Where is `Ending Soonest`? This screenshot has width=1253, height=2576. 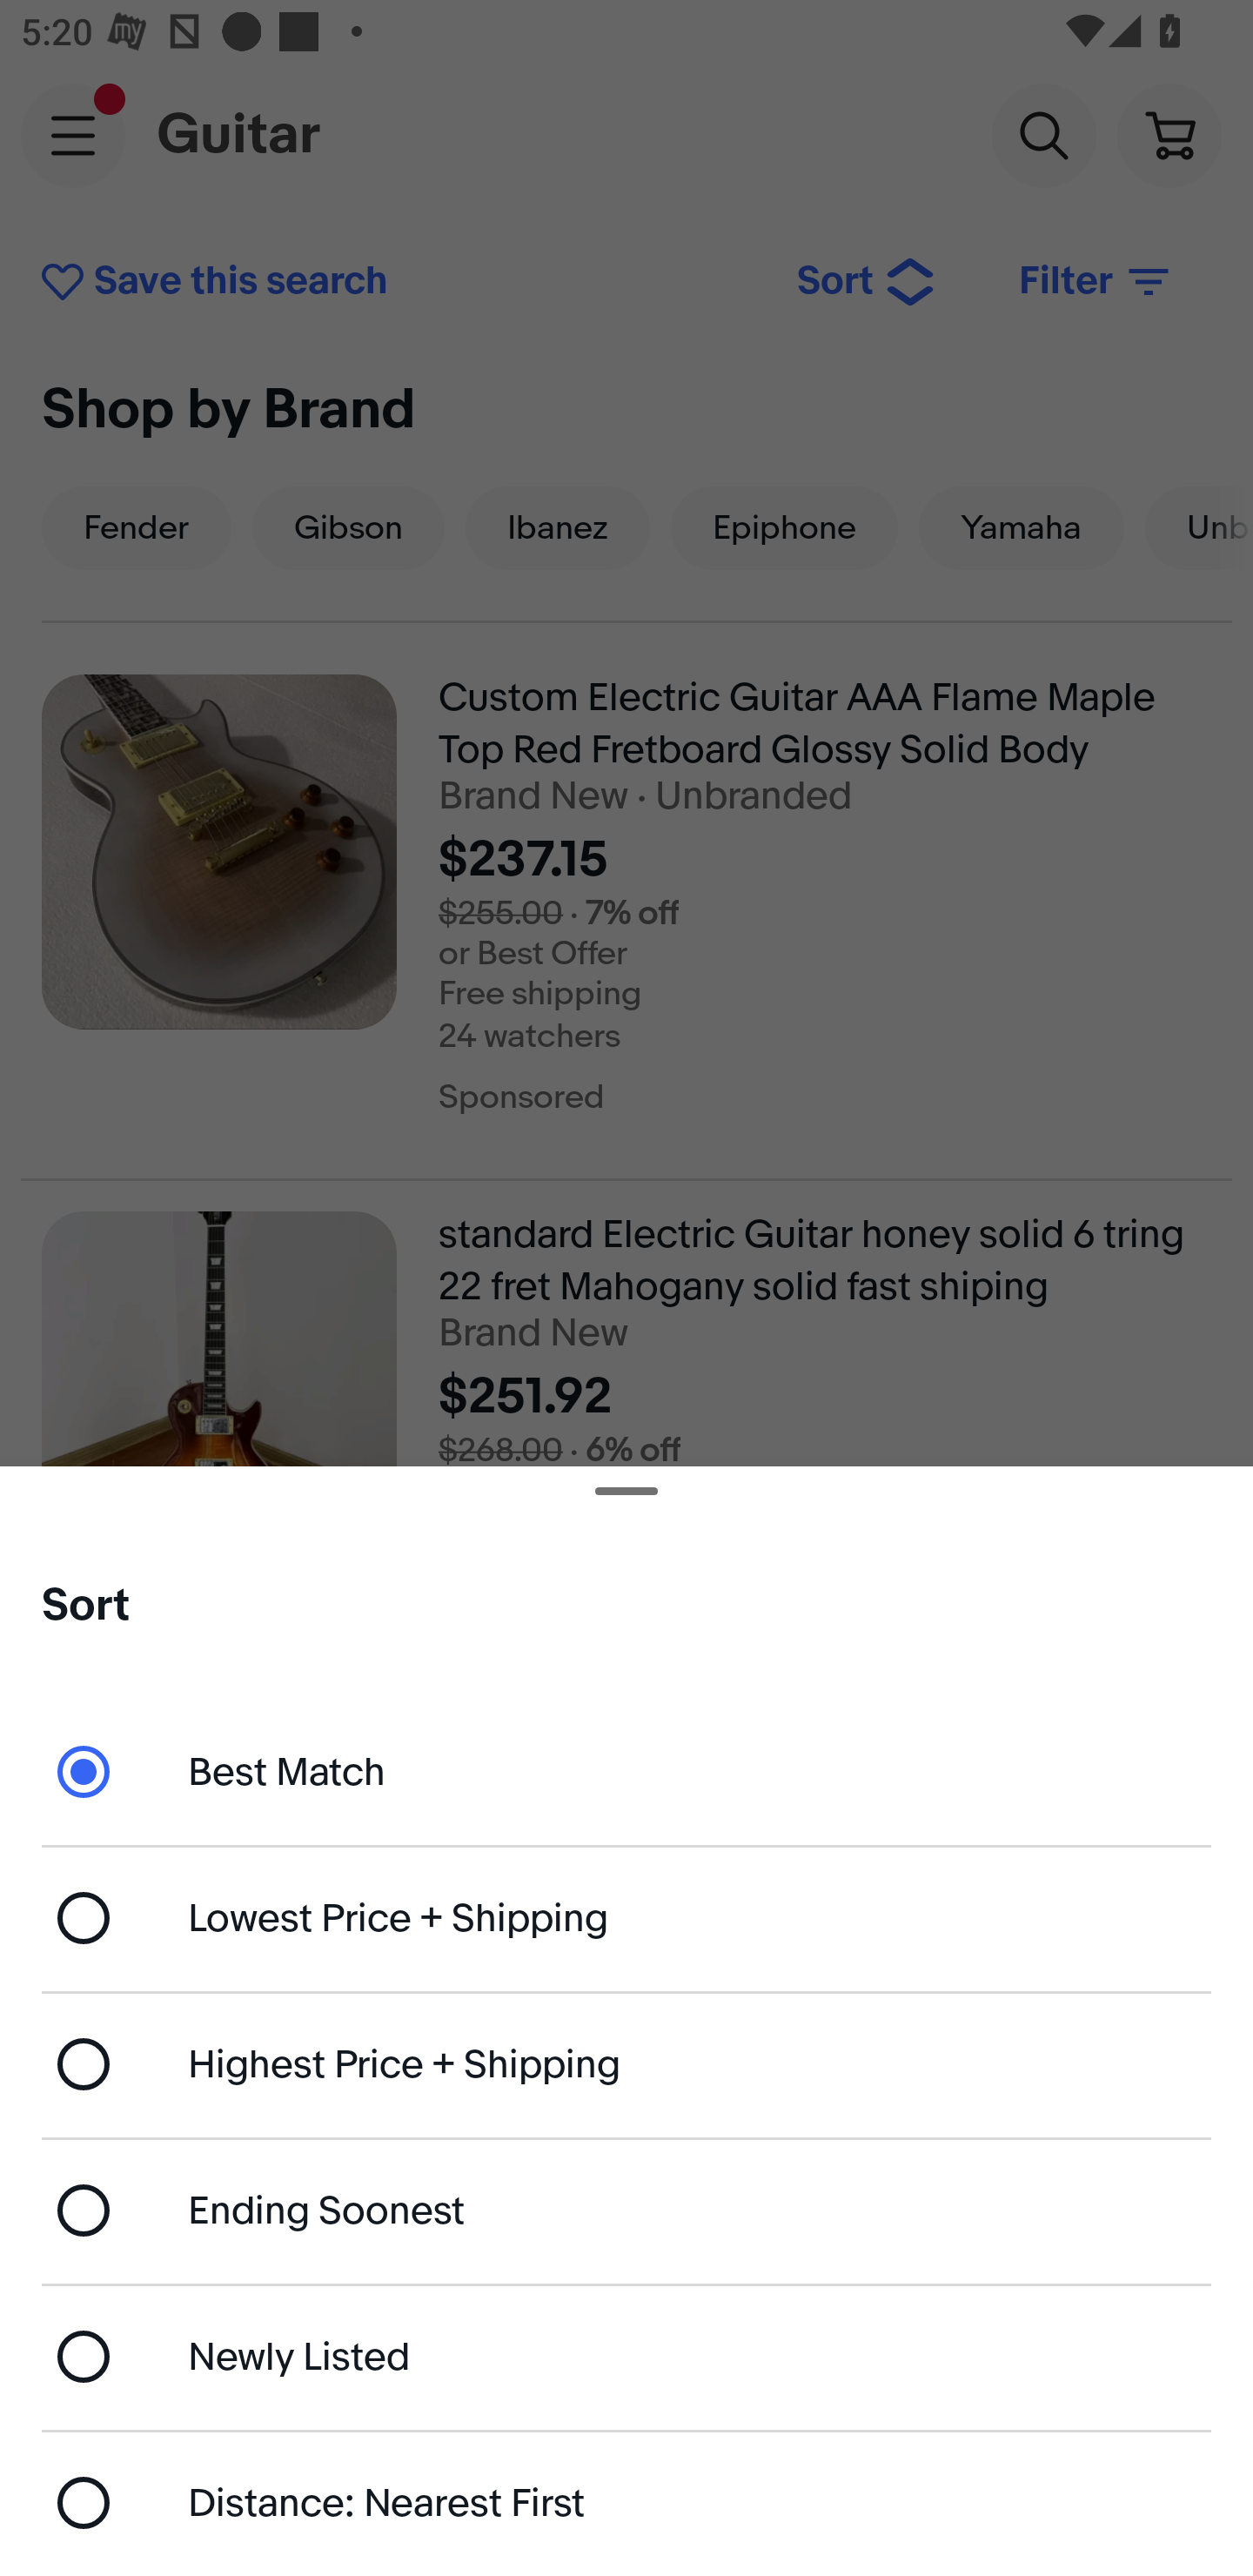
Ending Soonest is located at coordinates (626, 2210).